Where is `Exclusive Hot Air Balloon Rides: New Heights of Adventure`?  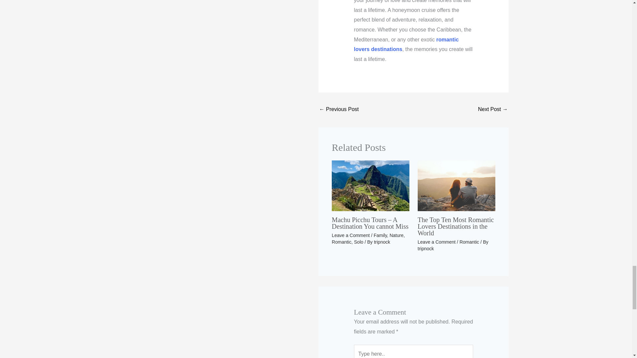
Exclusive Hot Air Balloon Rides: New Heights of Adventure is located at coordinates (493, 110).